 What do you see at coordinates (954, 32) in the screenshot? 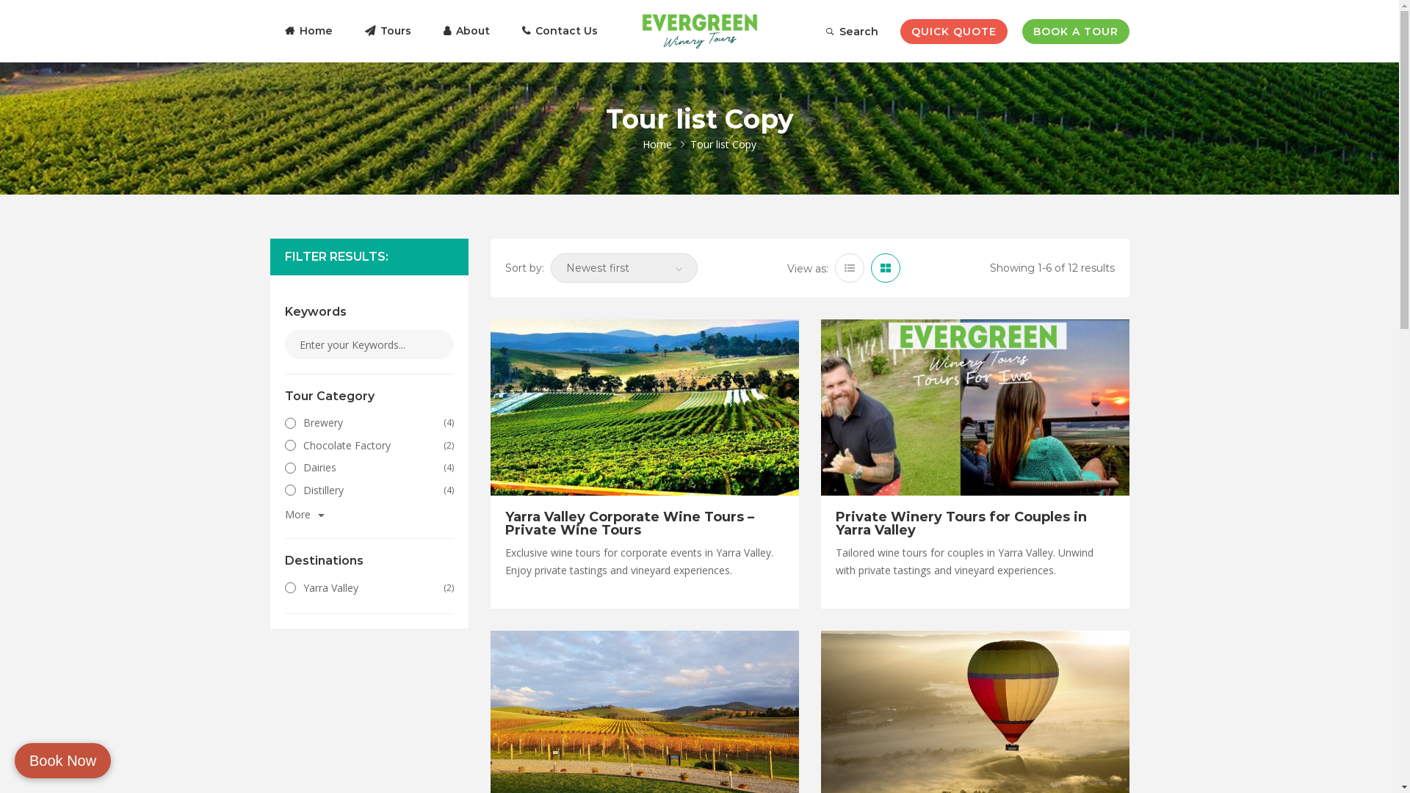
I see `QUICK QUOTE` at bounding box center [954, 32].